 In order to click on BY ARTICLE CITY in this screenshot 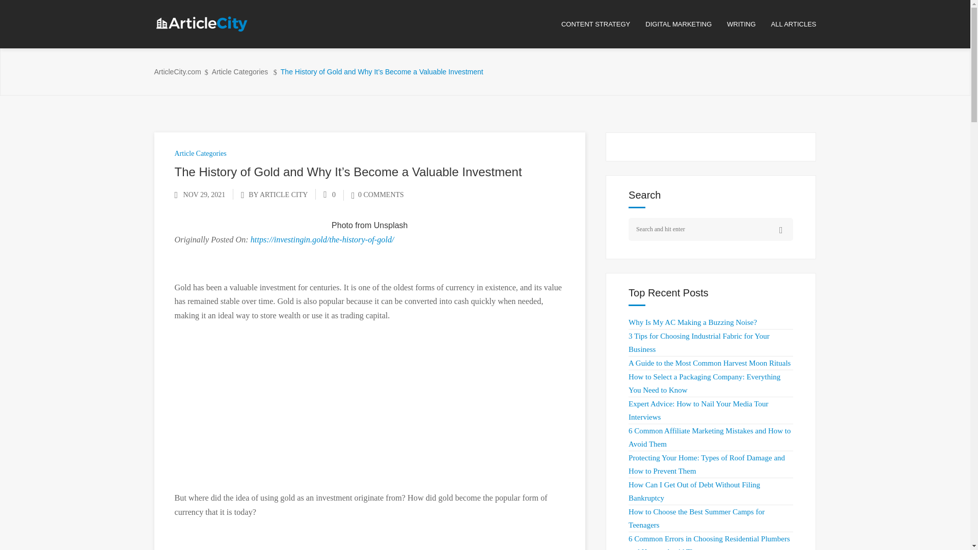, I will do `click(278, 195)`.